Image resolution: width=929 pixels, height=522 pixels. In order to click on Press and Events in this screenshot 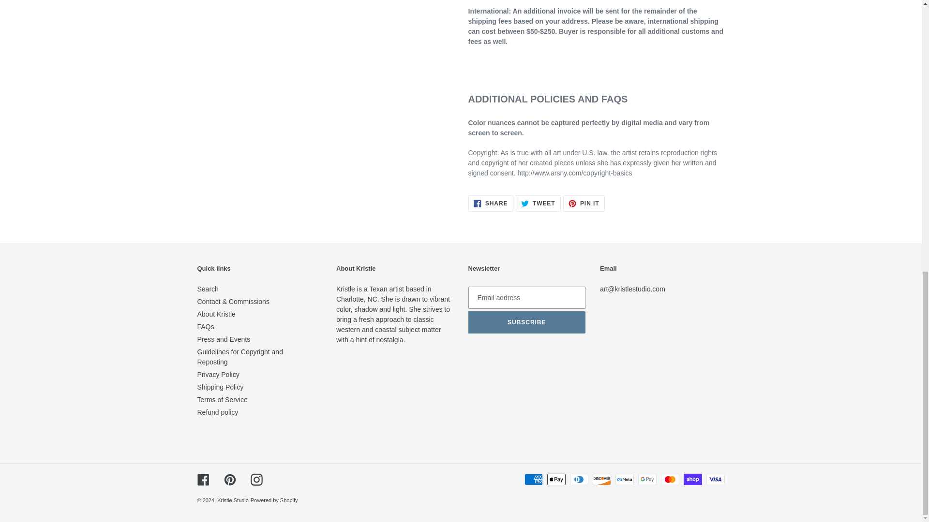, I will do `click(224, 339)`.